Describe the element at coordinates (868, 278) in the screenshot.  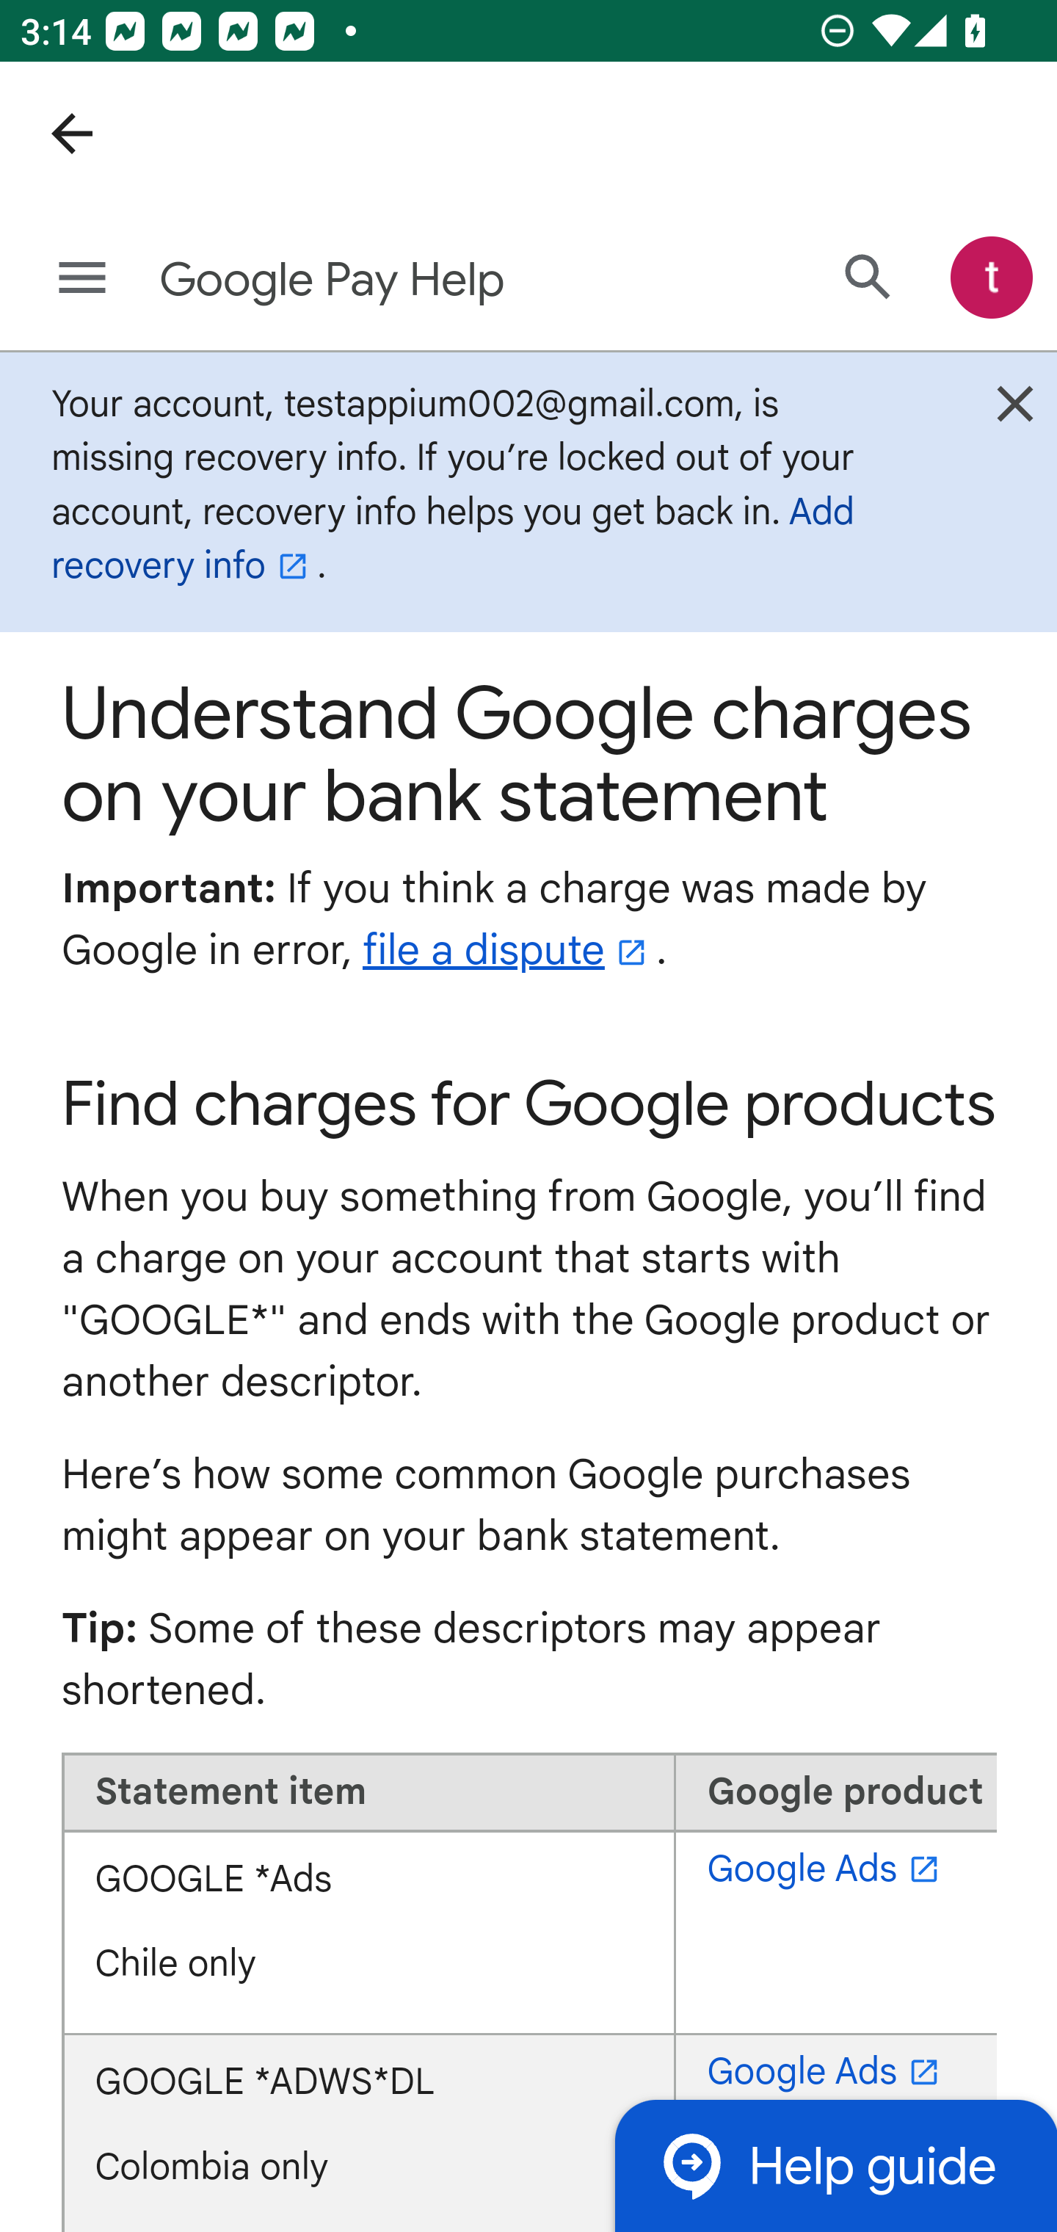
I see `Search Help Center` at that location.